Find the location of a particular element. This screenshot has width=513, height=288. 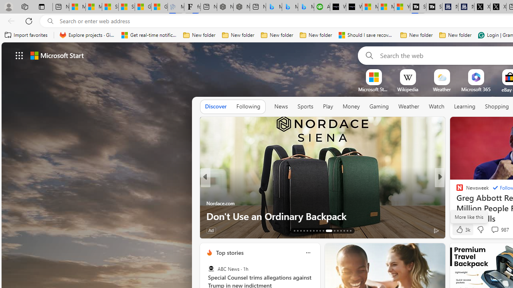

69 Like is located at coordinates (460, 230).